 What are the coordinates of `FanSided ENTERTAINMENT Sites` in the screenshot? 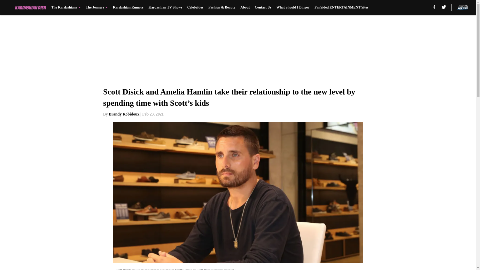 It's located at (341, 7).